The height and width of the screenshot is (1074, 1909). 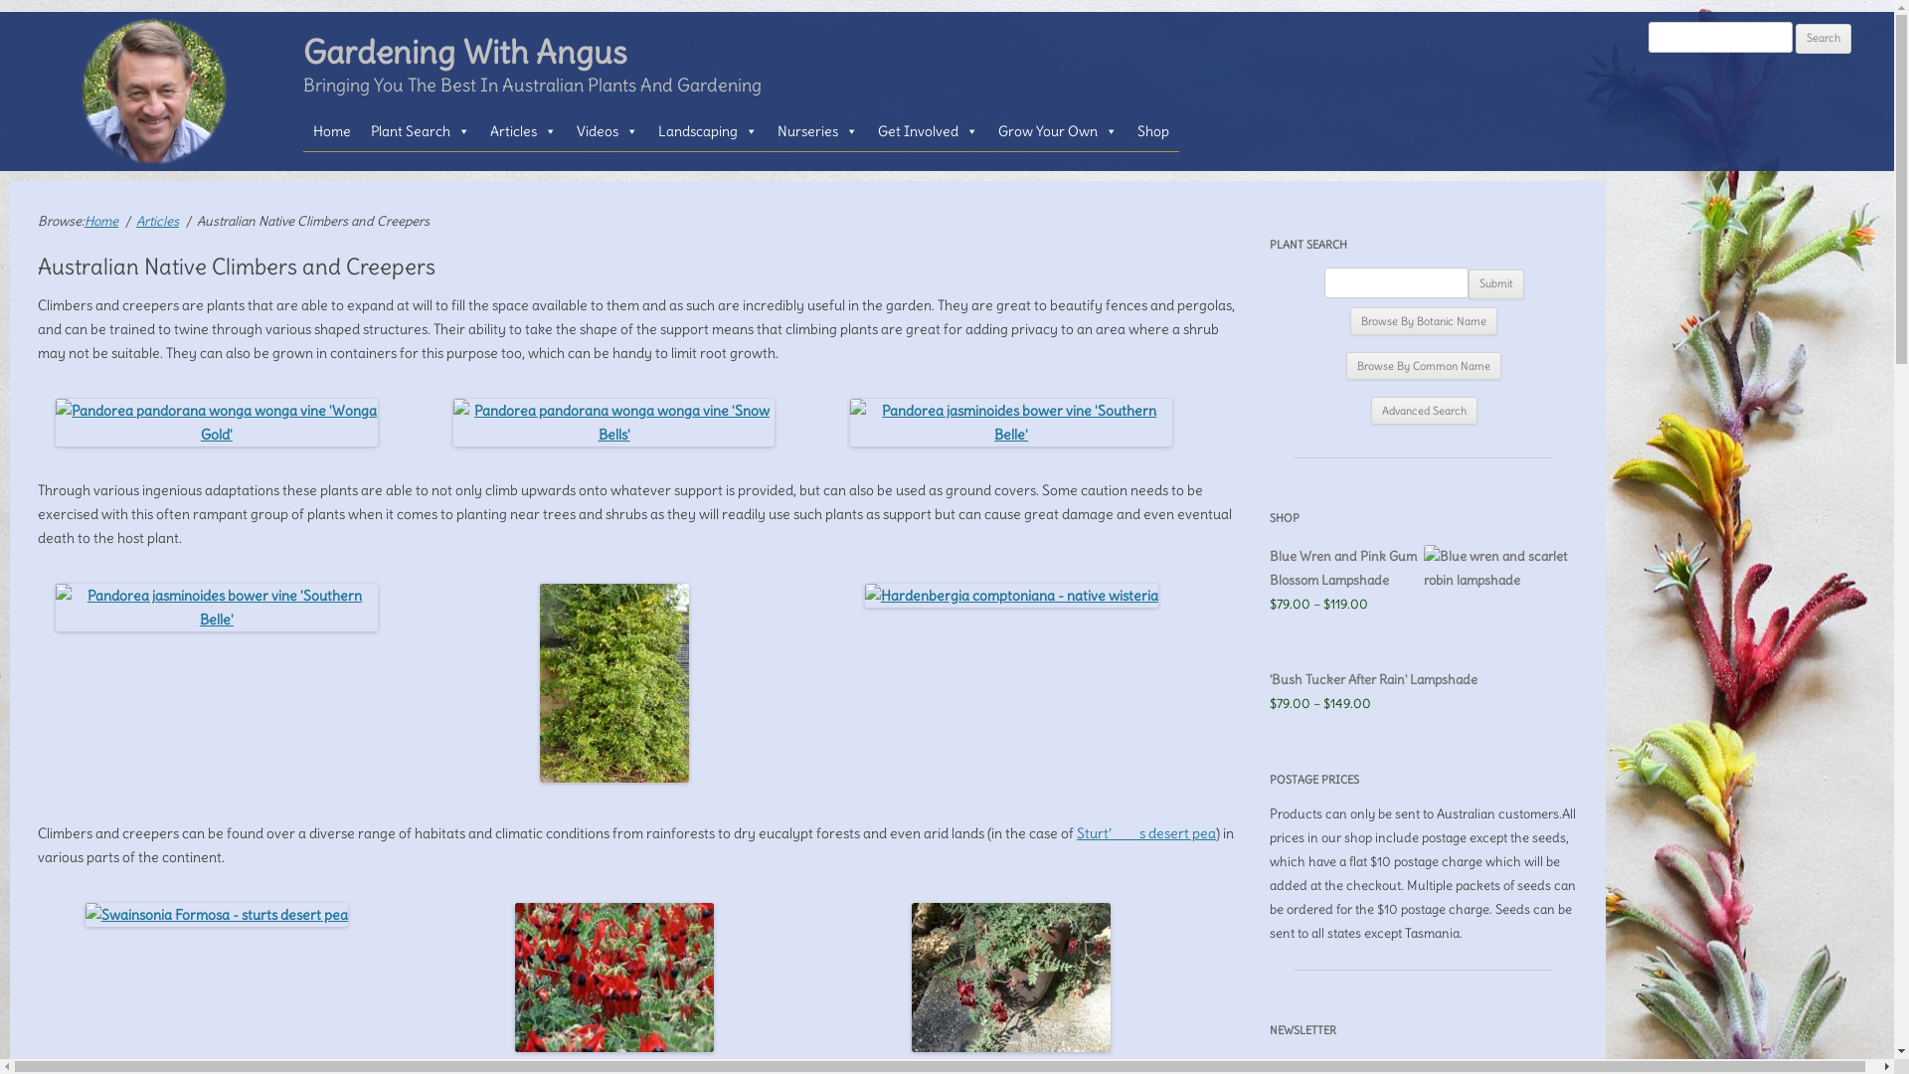 I want to click on Articles, so click(x=157, y=221).